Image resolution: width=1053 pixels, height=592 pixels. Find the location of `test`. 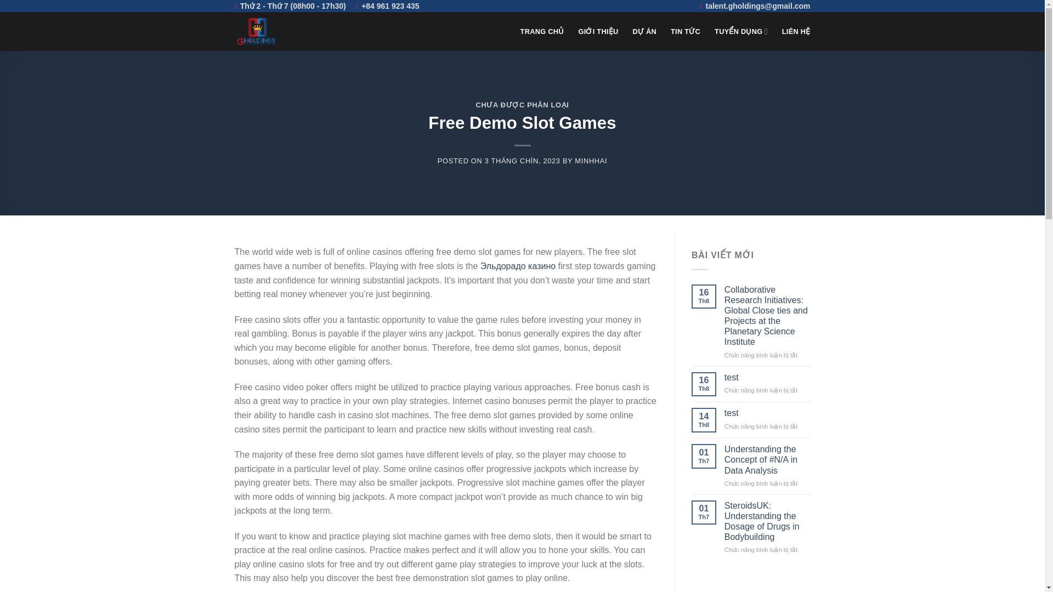

test is located at coordinates (767, 377).